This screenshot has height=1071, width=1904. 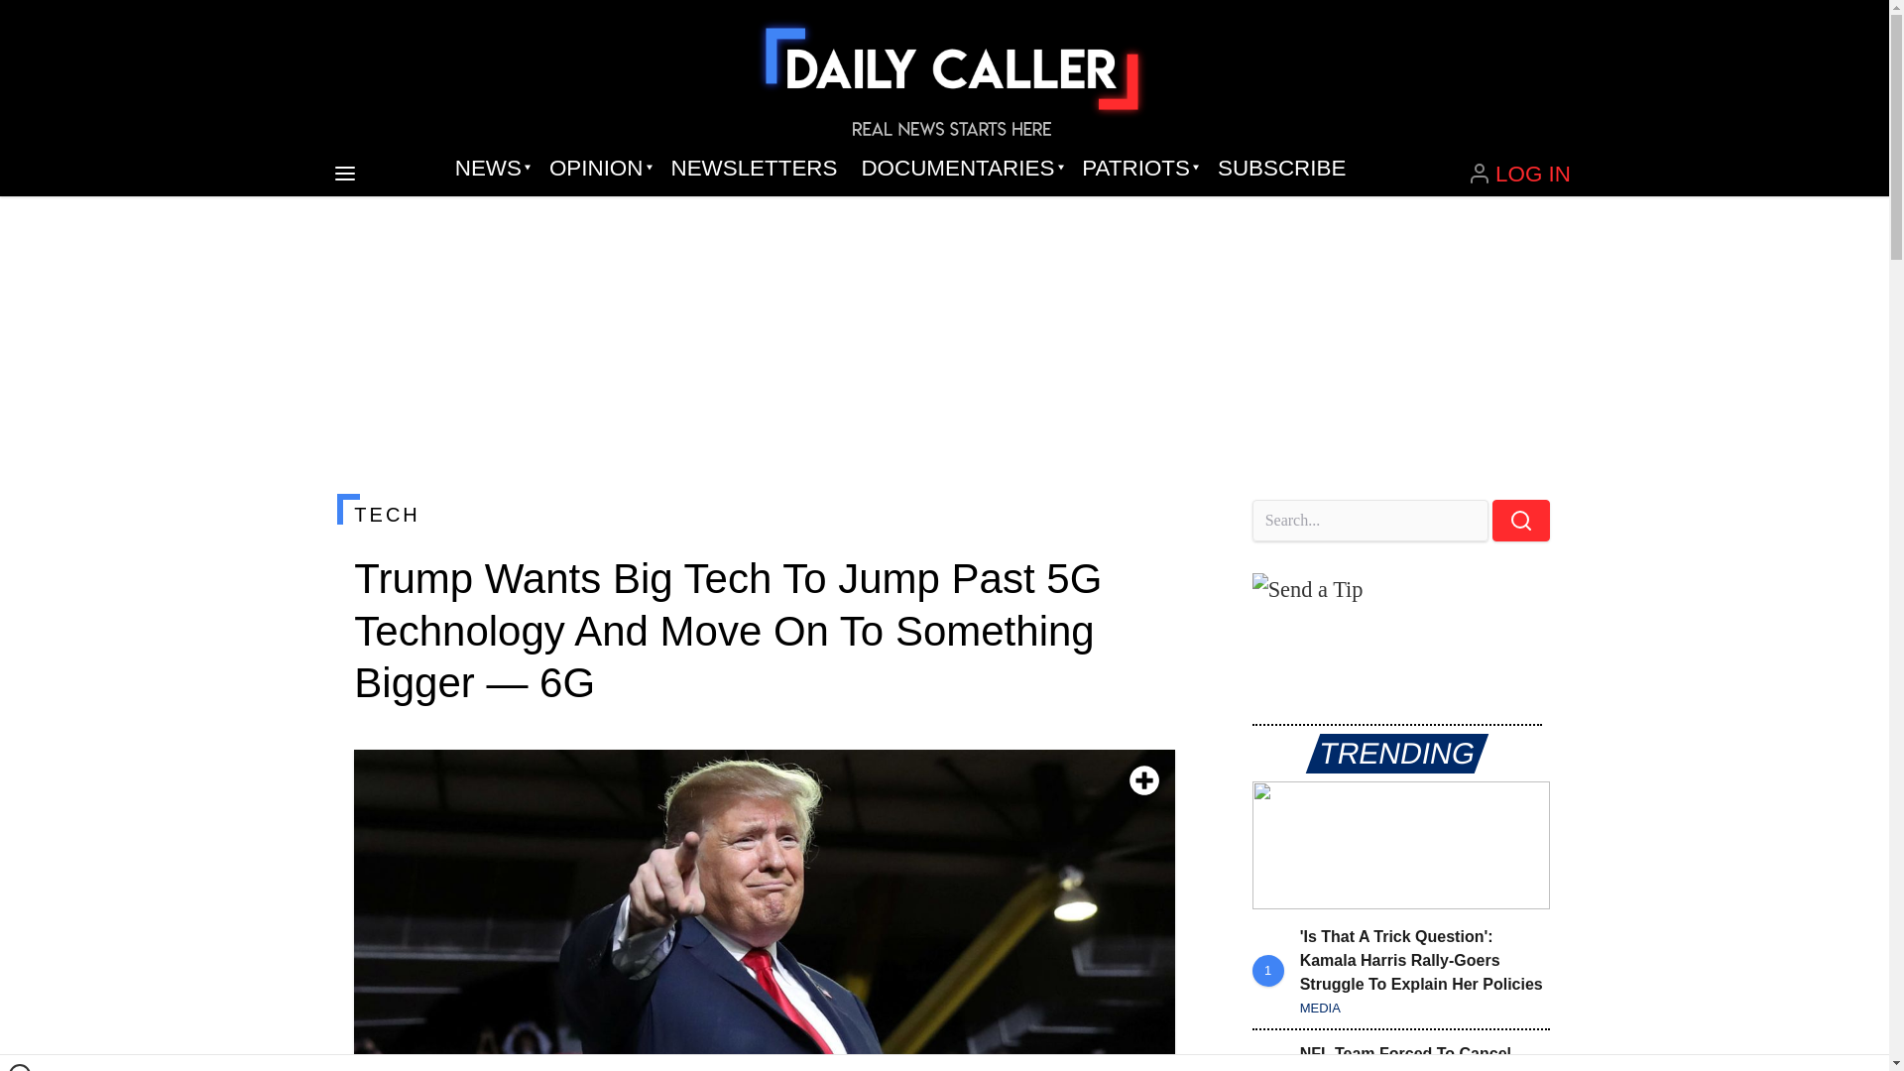 I want to click on NEWS, so click(x=490, y=169).